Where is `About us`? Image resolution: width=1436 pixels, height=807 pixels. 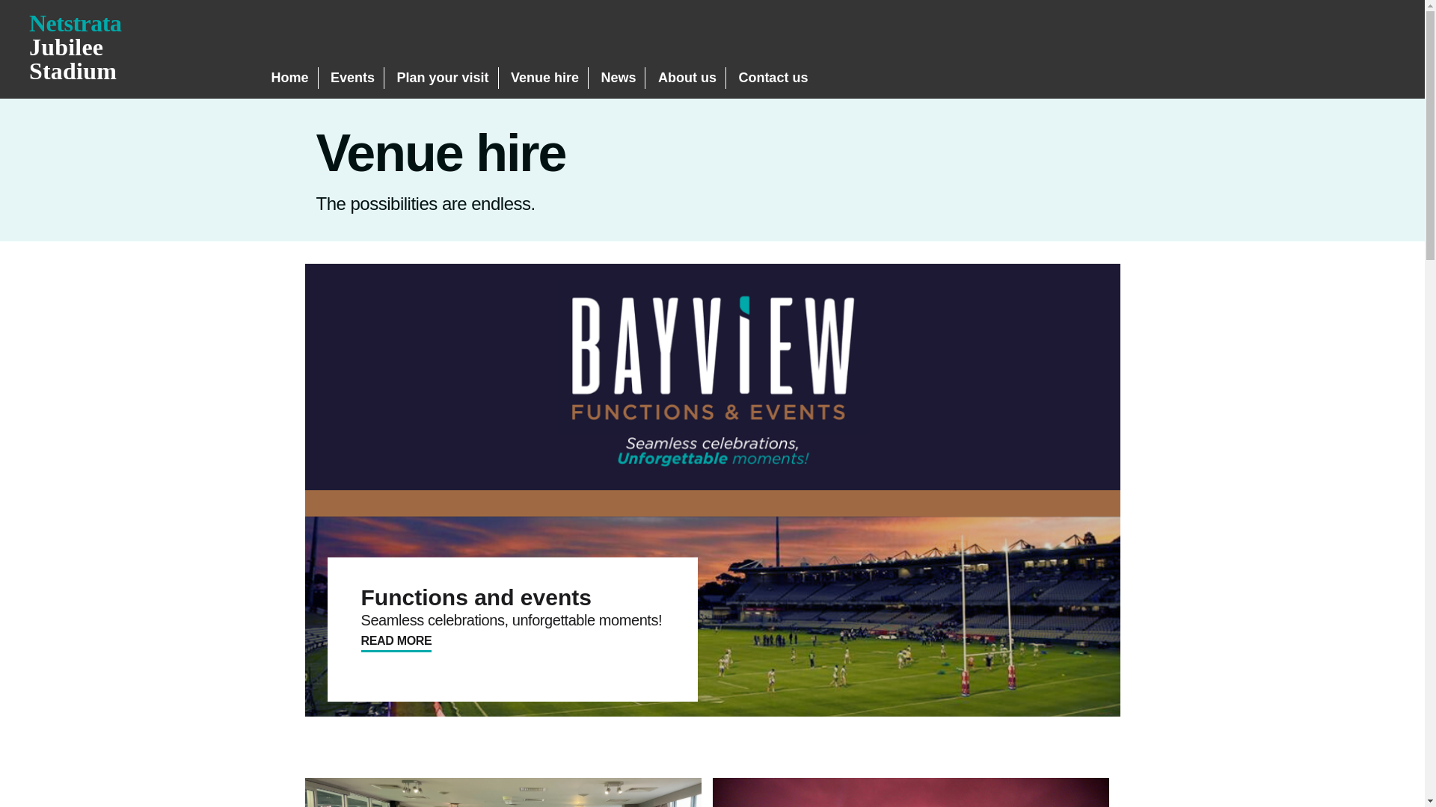 About us is located at coordinates (687, 78).